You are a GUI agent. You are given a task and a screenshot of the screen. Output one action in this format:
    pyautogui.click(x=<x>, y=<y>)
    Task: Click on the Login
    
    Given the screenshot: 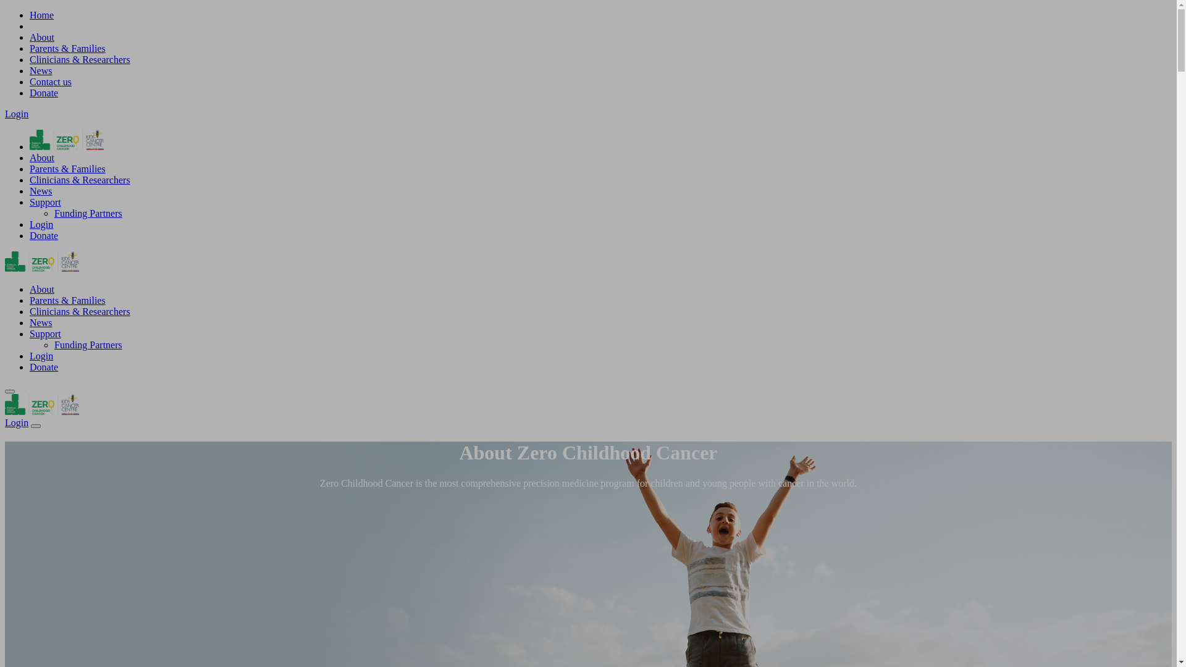 What is the action you would take?
    pyautogui.click(x=41, y=356)
    